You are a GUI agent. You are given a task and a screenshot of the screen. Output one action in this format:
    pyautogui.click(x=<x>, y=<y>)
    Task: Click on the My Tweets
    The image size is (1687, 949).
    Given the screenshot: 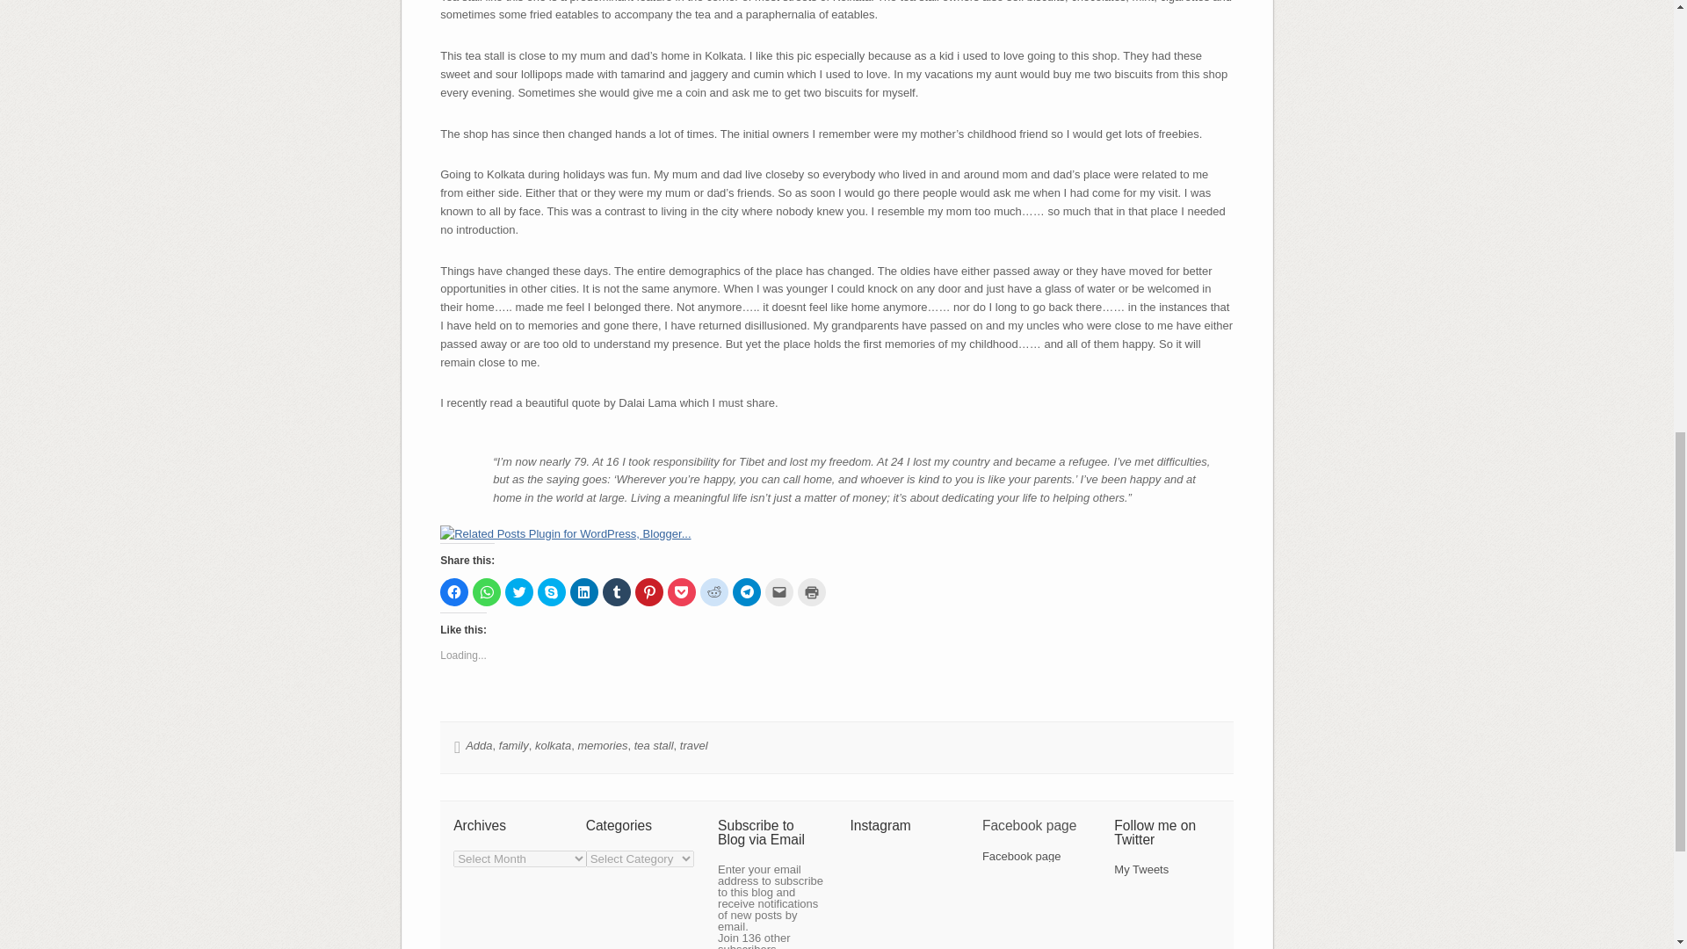 What is the action you would take?
    pyautogui.click(x=1140, y=868)
    